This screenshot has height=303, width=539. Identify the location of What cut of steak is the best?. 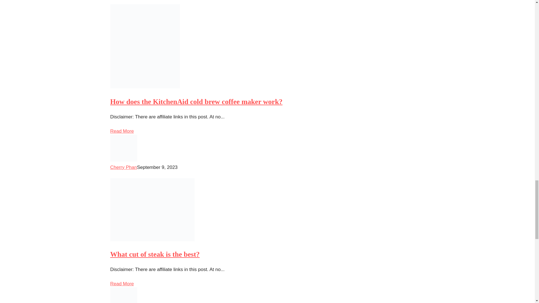
(154, 254).